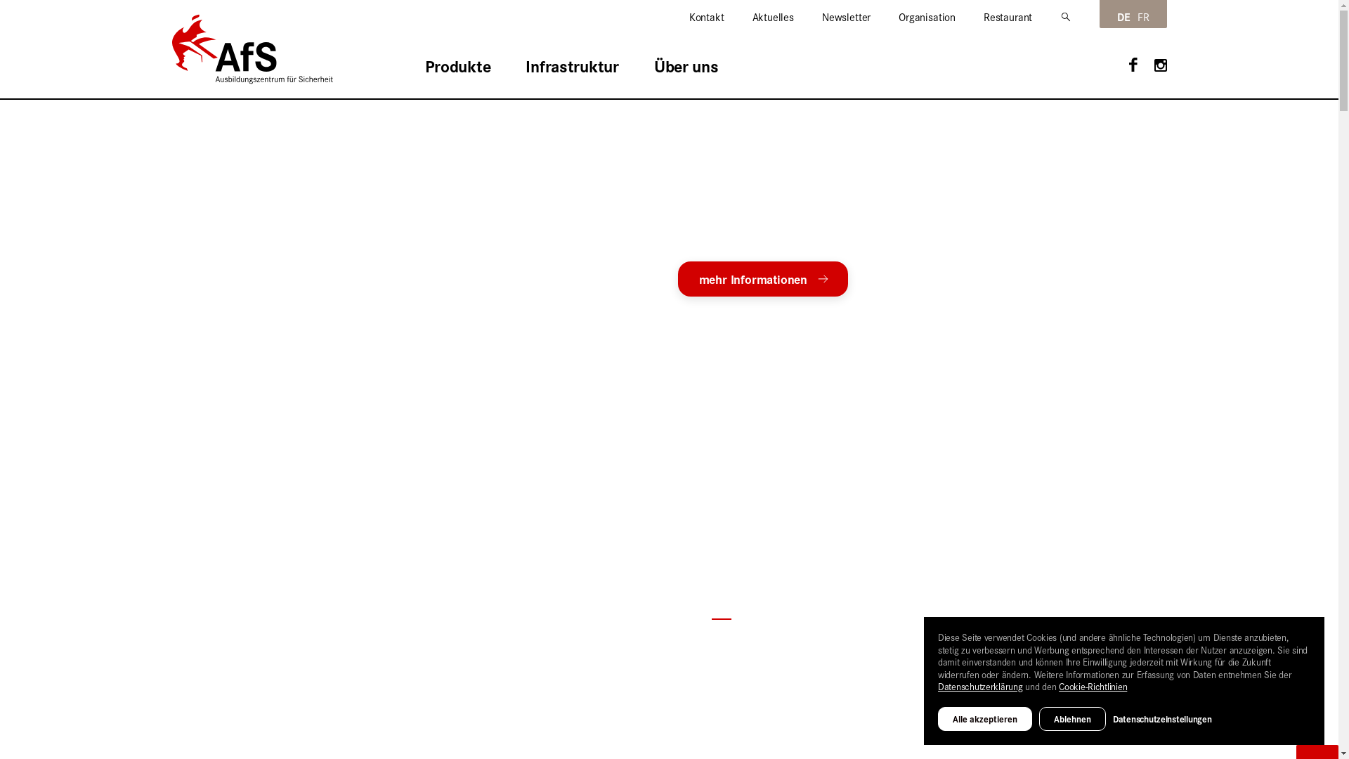 The height and width of the screenshot is (759, 1349). What do you see at coordinates (927, 14) in the screenshot?
I see `Organisation` at bounding box center [927, 14].